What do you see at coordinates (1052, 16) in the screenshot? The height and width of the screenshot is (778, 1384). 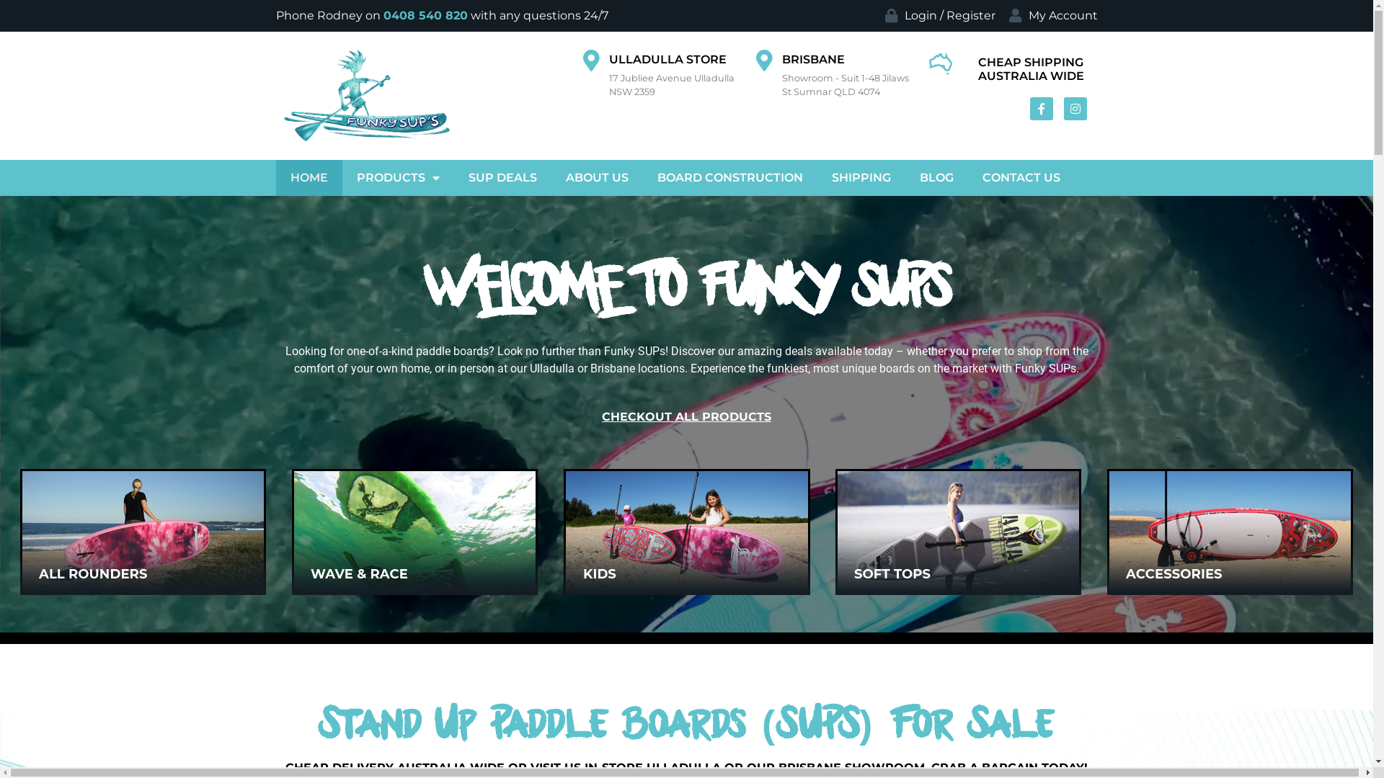 I see `My Account` at bounding box center [1052, 16].